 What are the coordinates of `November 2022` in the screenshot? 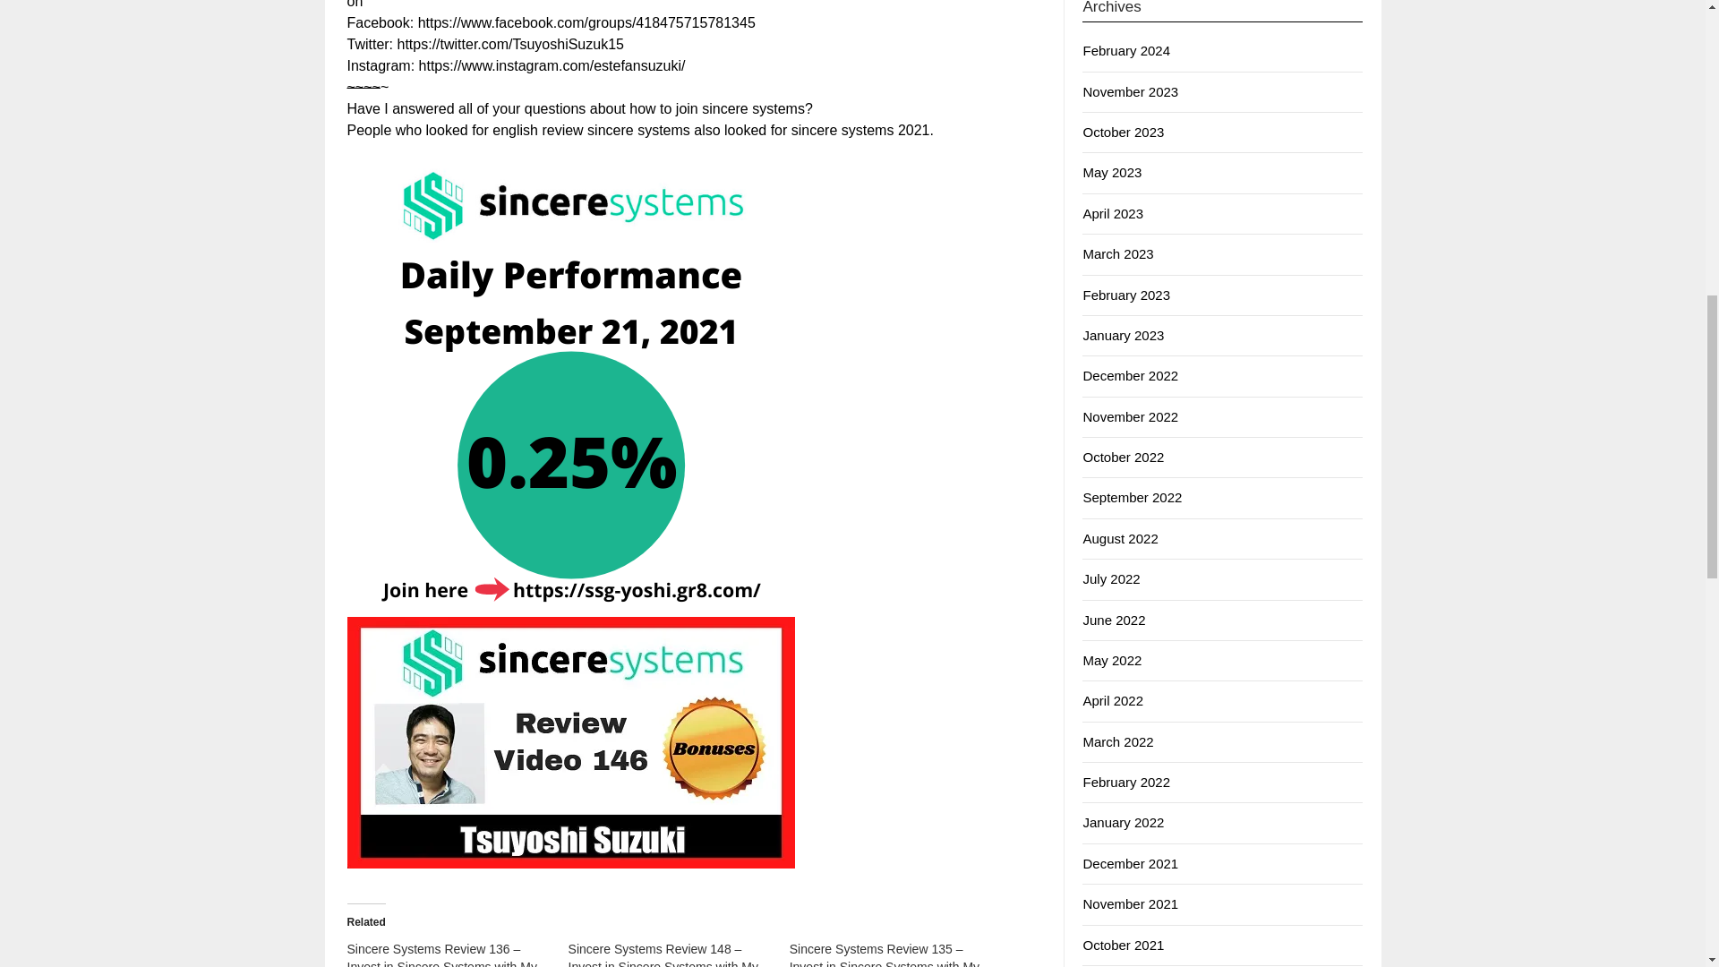 It's located at (1130, 416).